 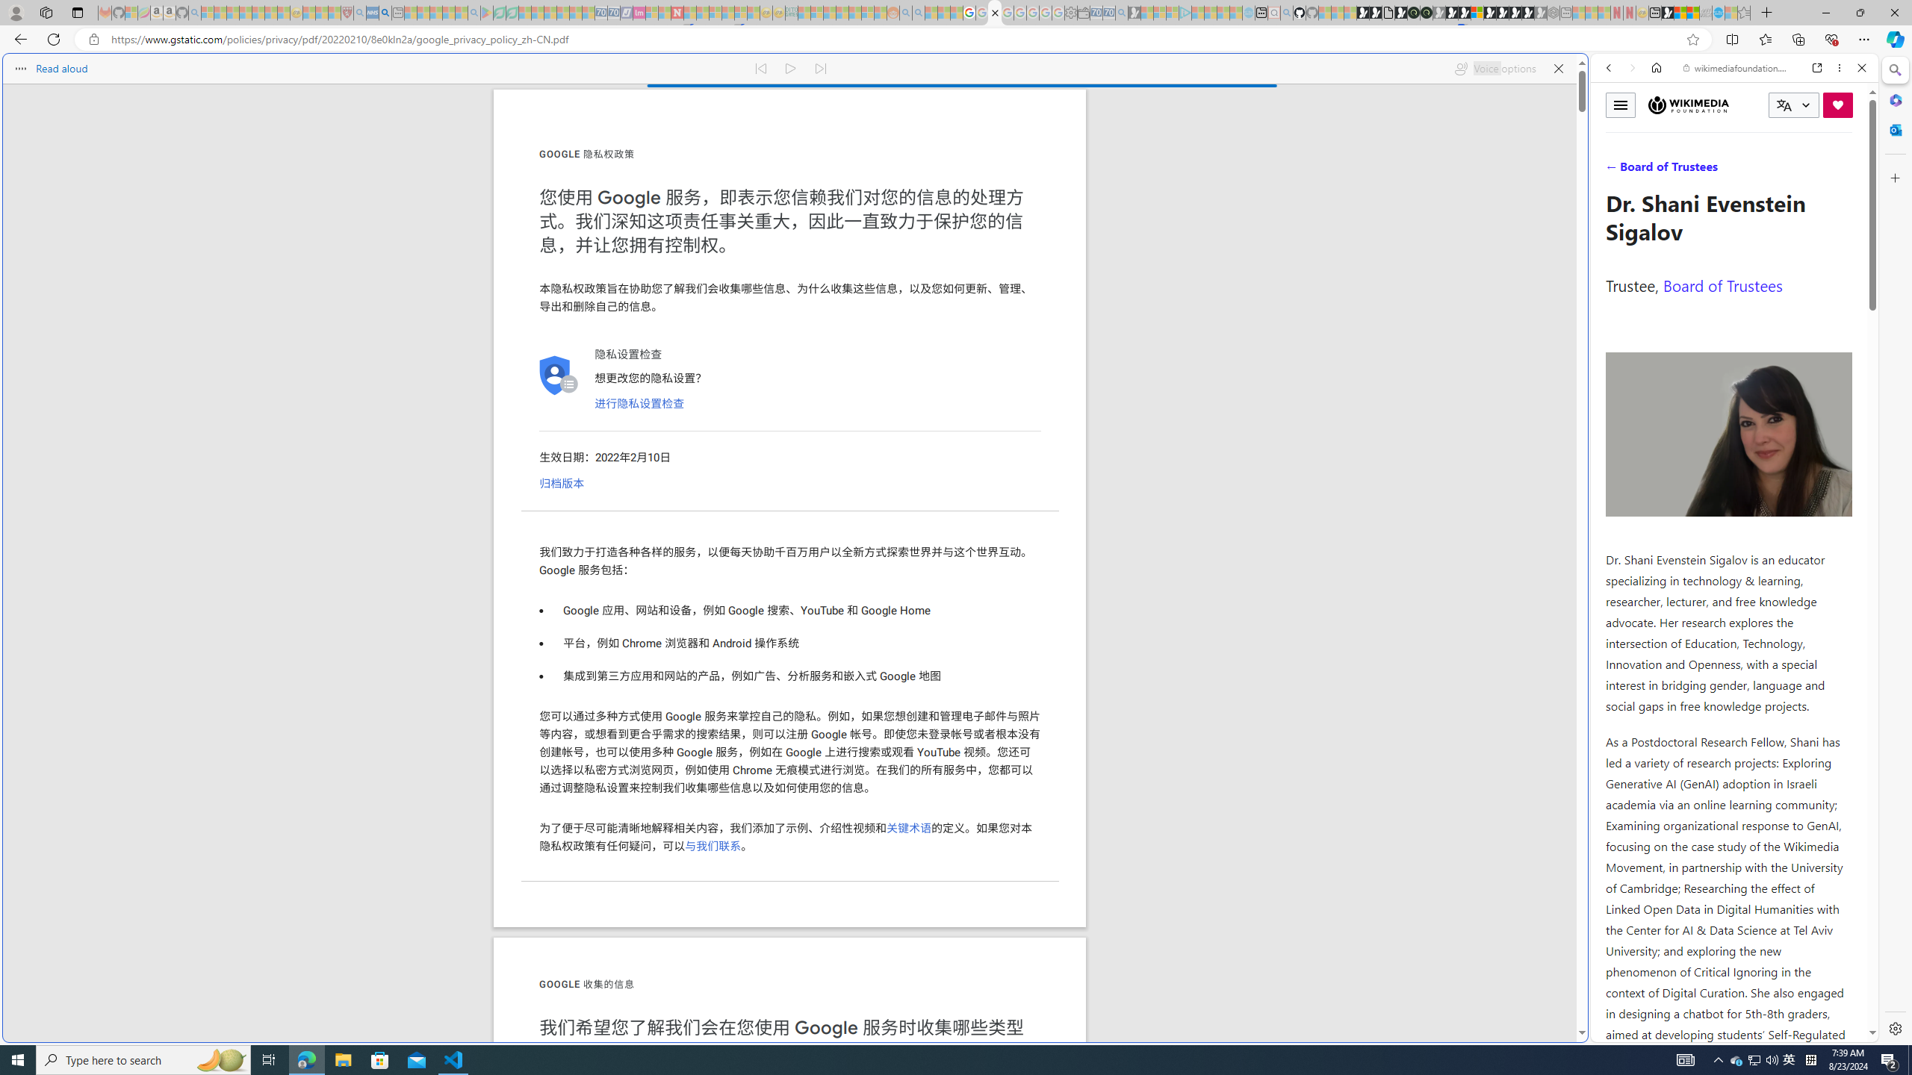 What do you see at coordinates (1558, 69) in the screenshot?
I see `Close read aloud` at bounding box center [1558, 69].